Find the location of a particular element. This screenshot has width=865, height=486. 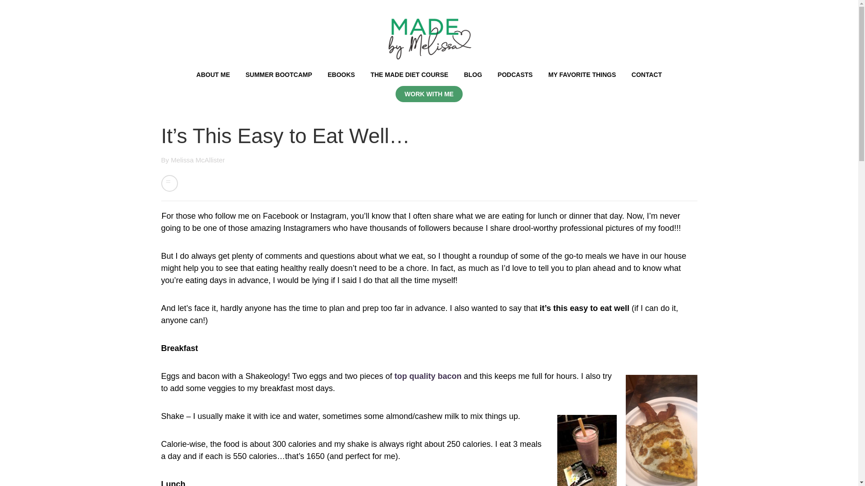

SUMMER BOOTCAMP is located at coordinates (279, 74).